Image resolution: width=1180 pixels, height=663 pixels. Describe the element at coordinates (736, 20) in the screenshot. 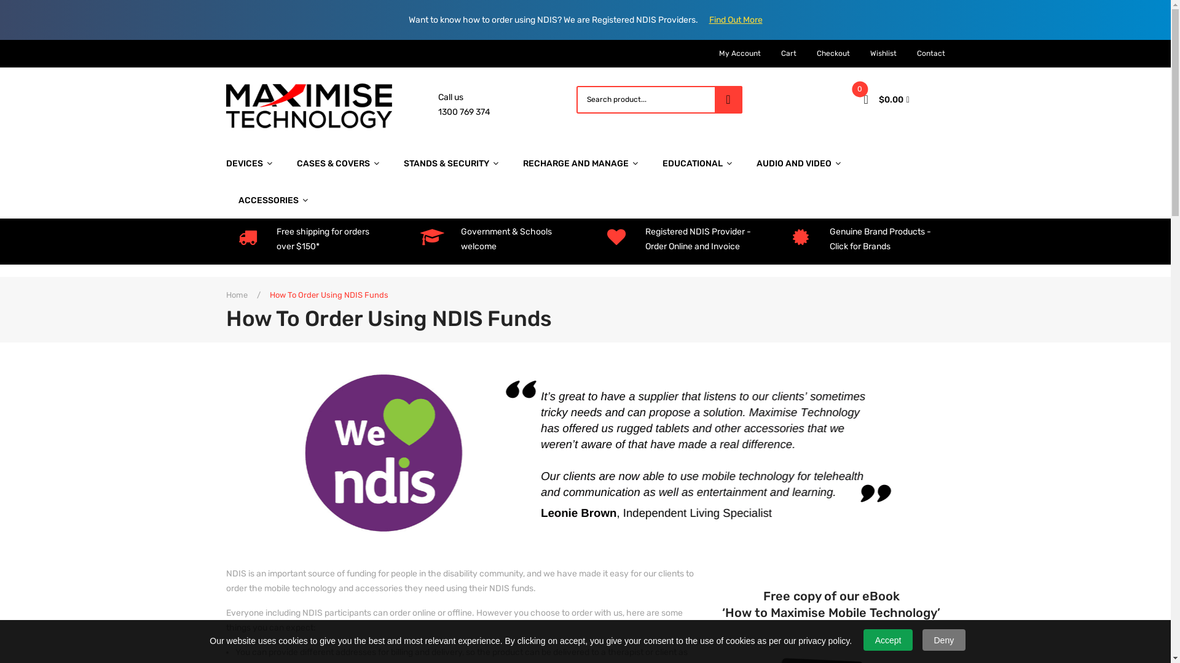

I see `Find Out More` at that location.